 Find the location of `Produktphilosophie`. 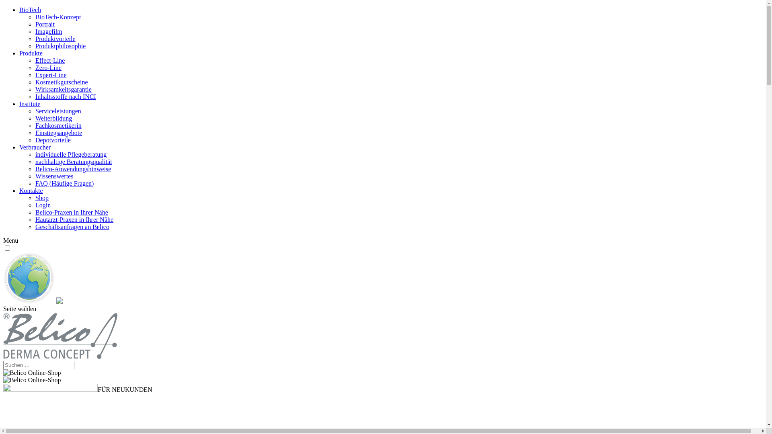

Produktphilosophie is located at coordinates (60, 46).